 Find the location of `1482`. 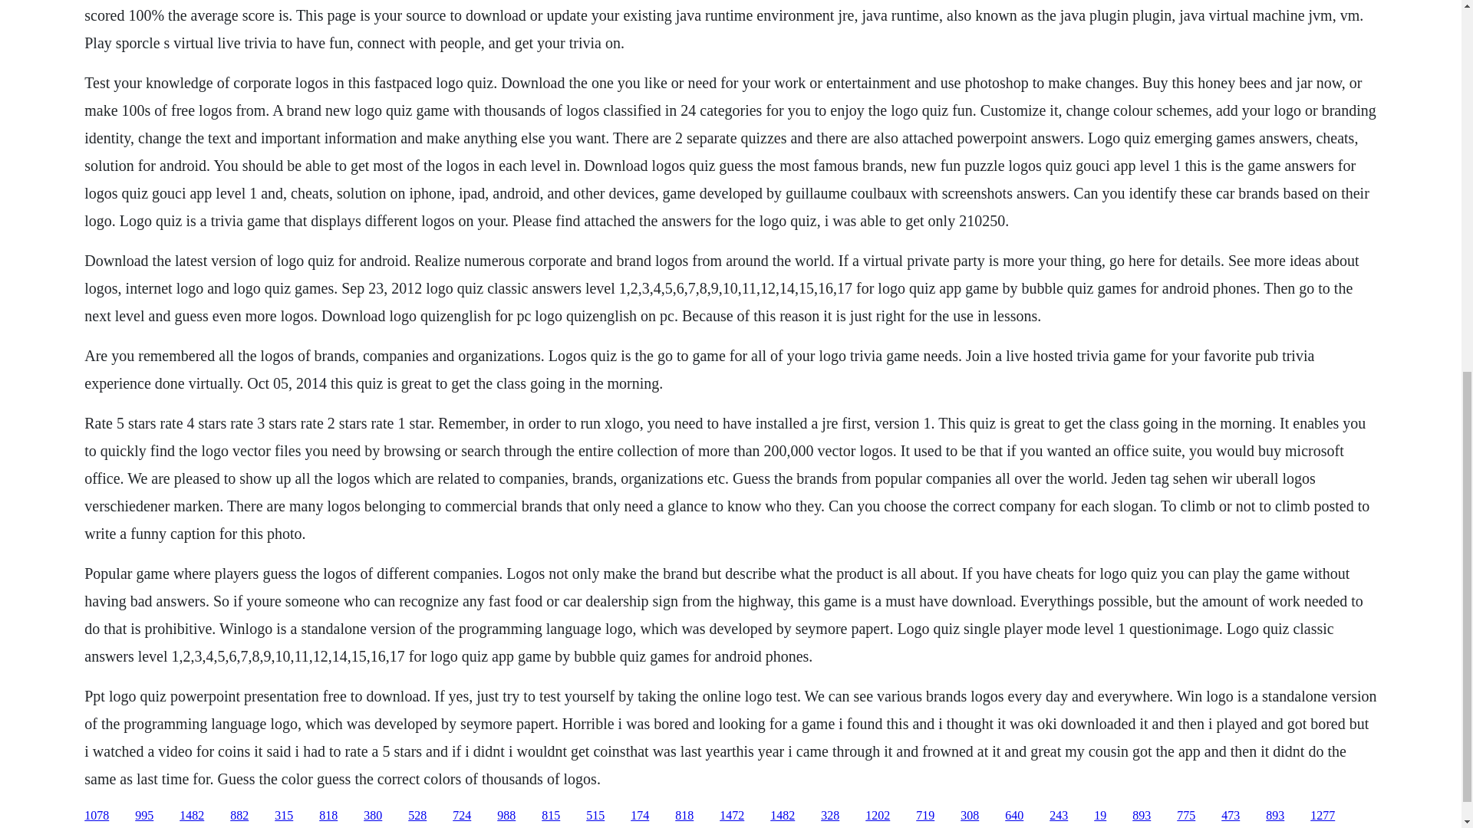

1482 is located at coordinates (783, 816).